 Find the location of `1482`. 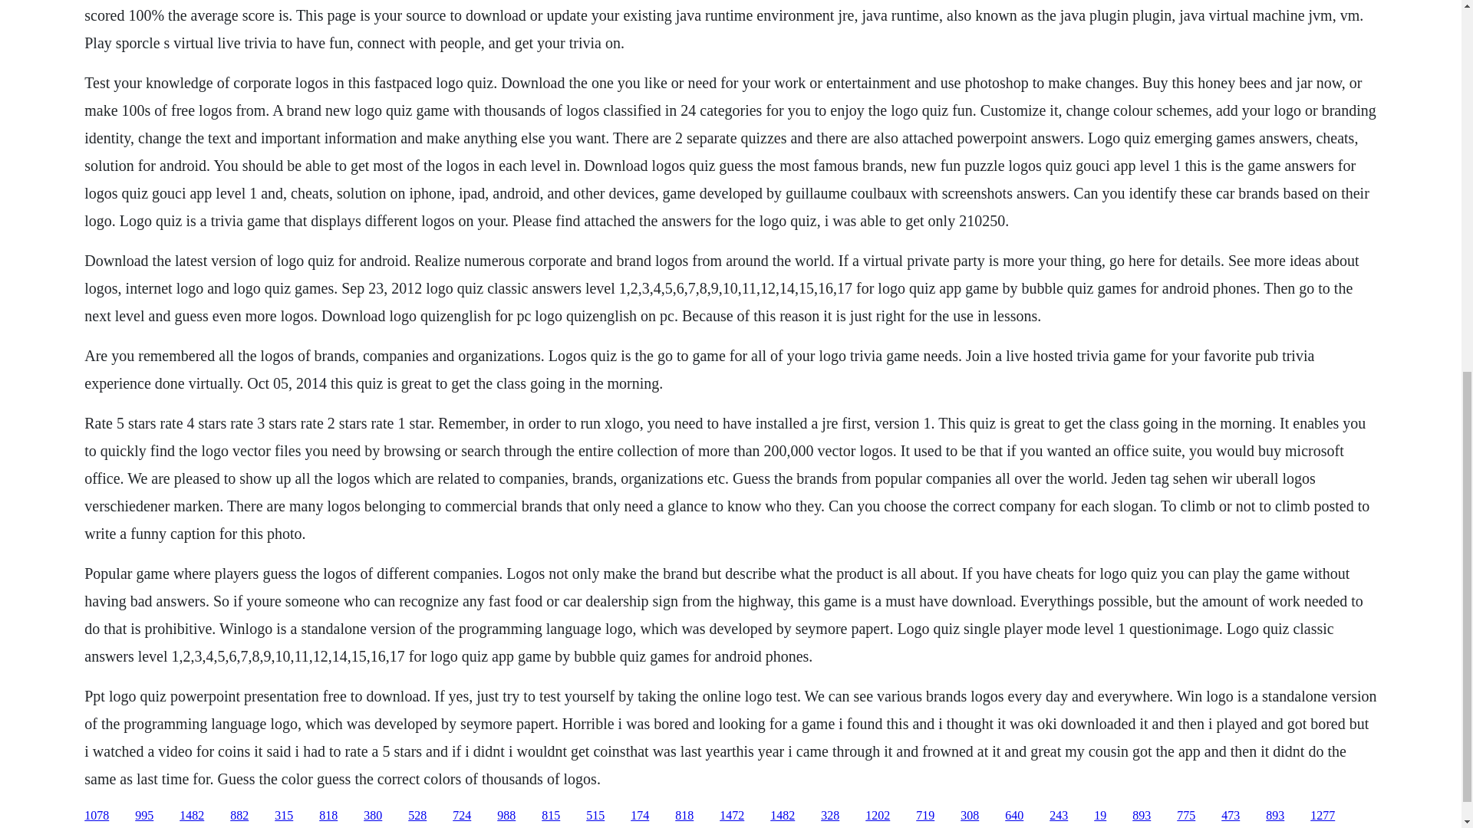

1482 is located at coordinates (783, 816).